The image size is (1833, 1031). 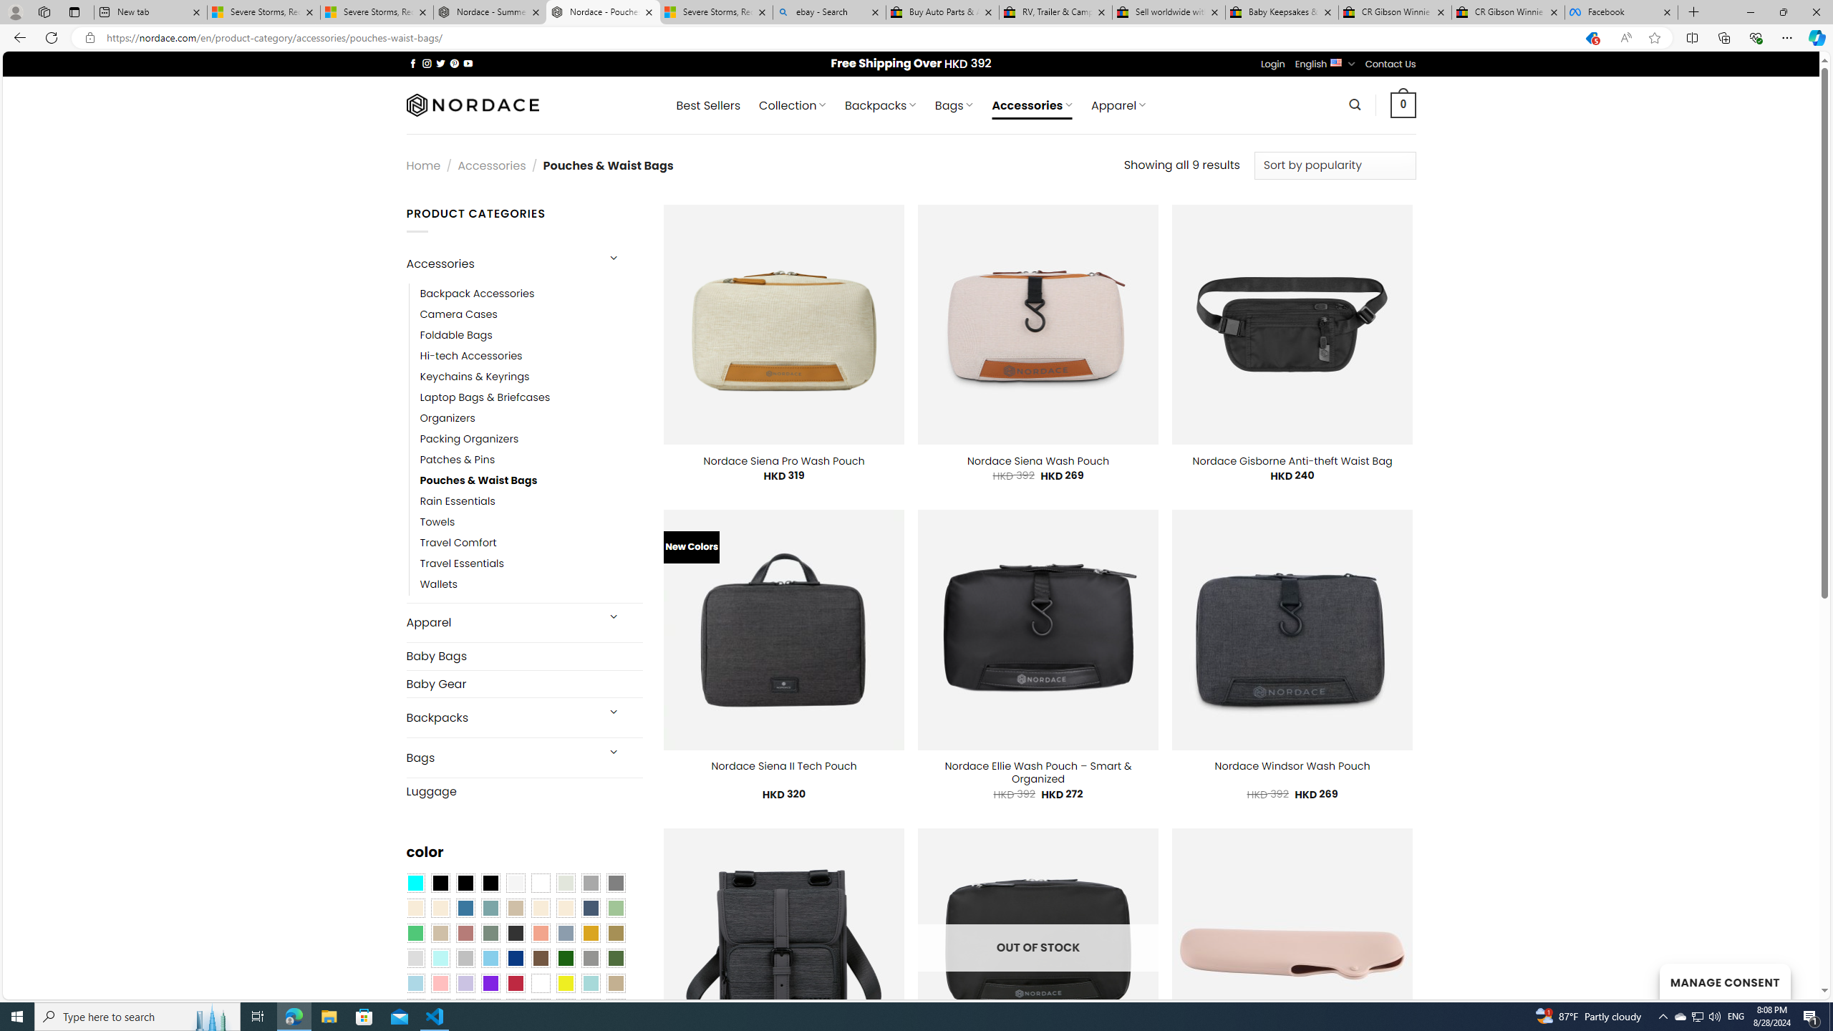 I want to click on Aqua Blue, so click(x=415, y=884).